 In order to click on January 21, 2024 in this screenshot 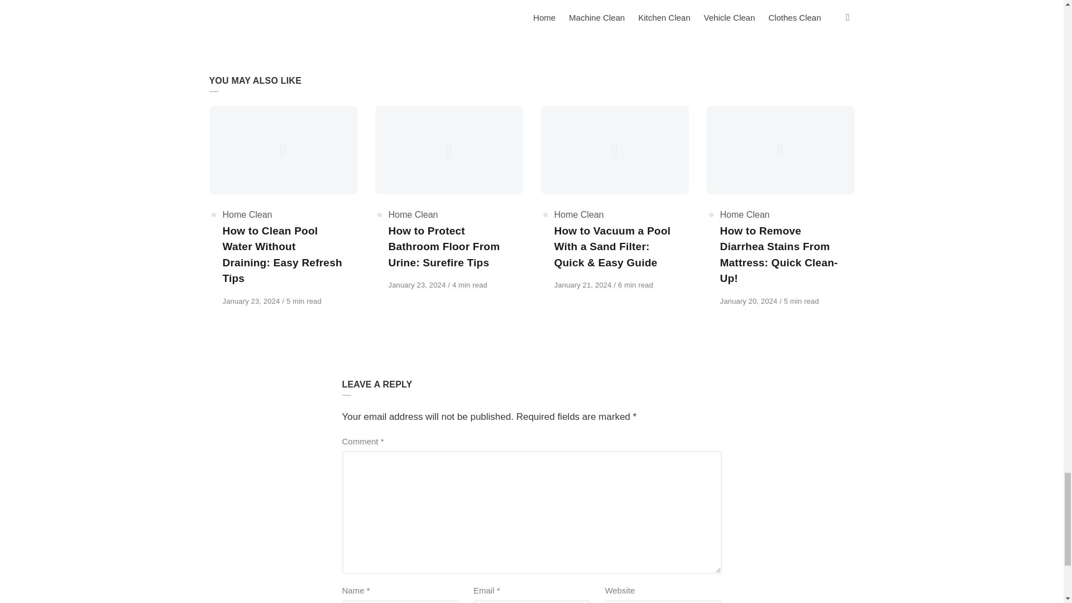, I will do `click(583, 285)`.